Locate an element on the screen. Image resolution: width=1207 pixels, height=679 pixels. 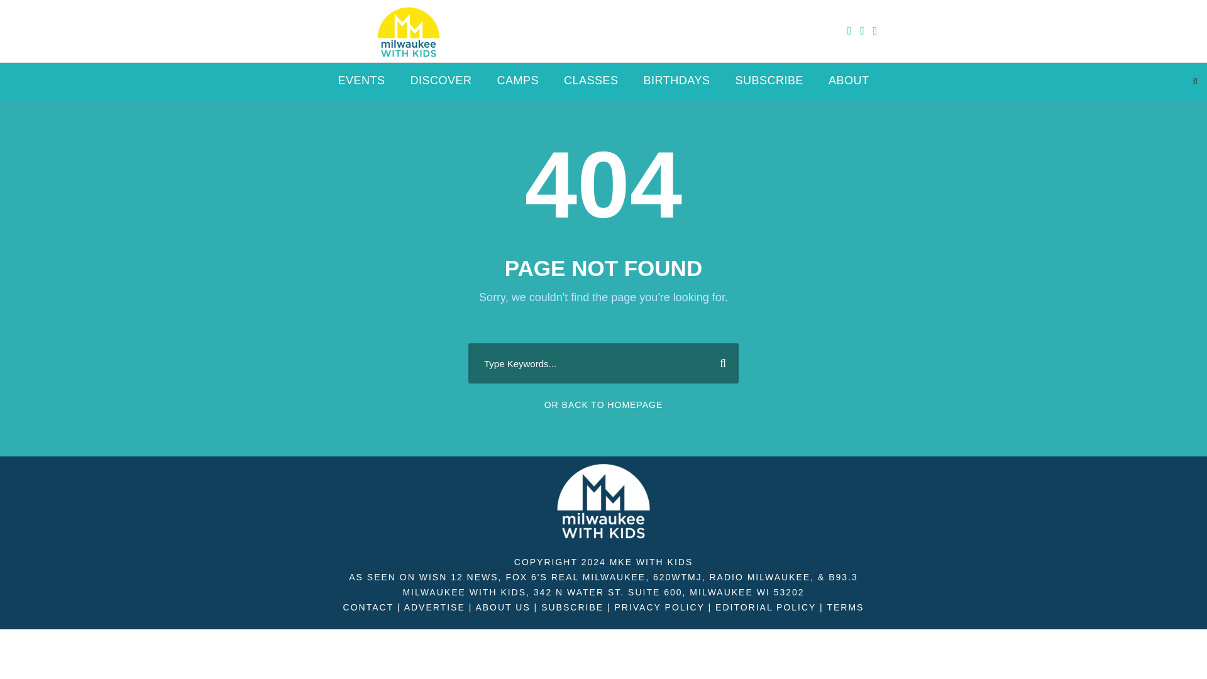
TERMS is located at coordinates (845, 607).